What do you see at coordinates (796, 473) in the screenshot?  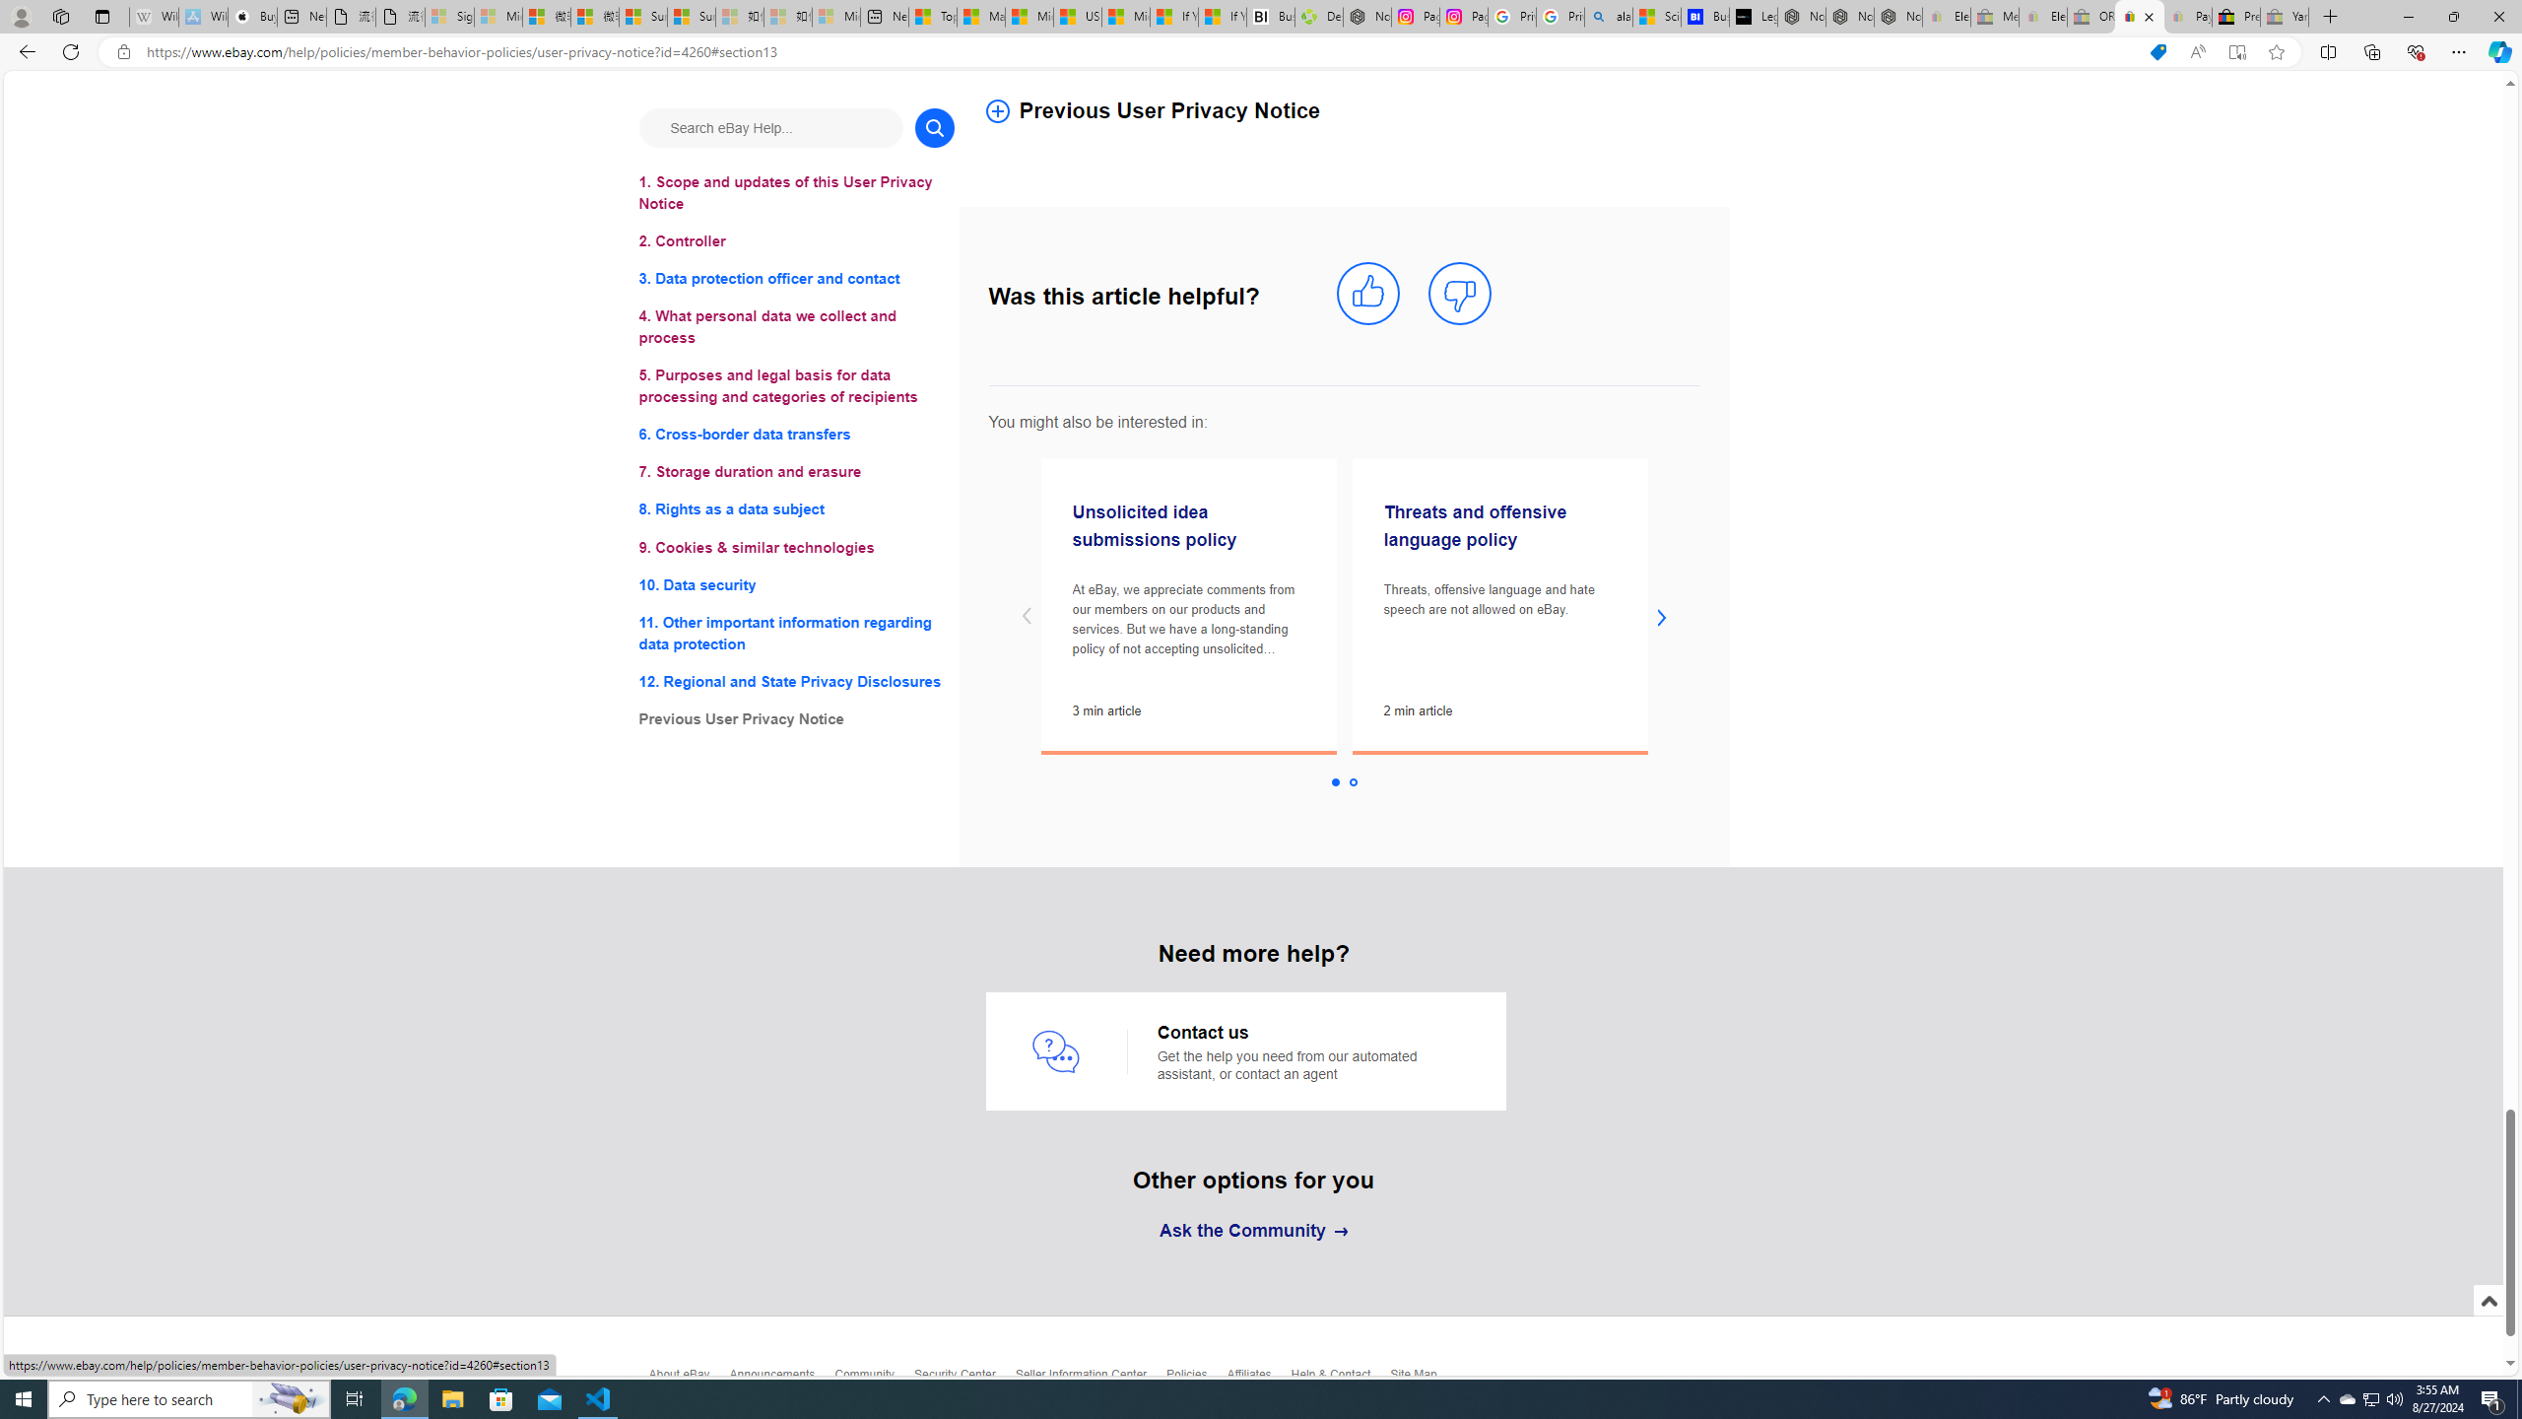 I see `7. Storage duration and erasure` at bounding box center [796, 473].